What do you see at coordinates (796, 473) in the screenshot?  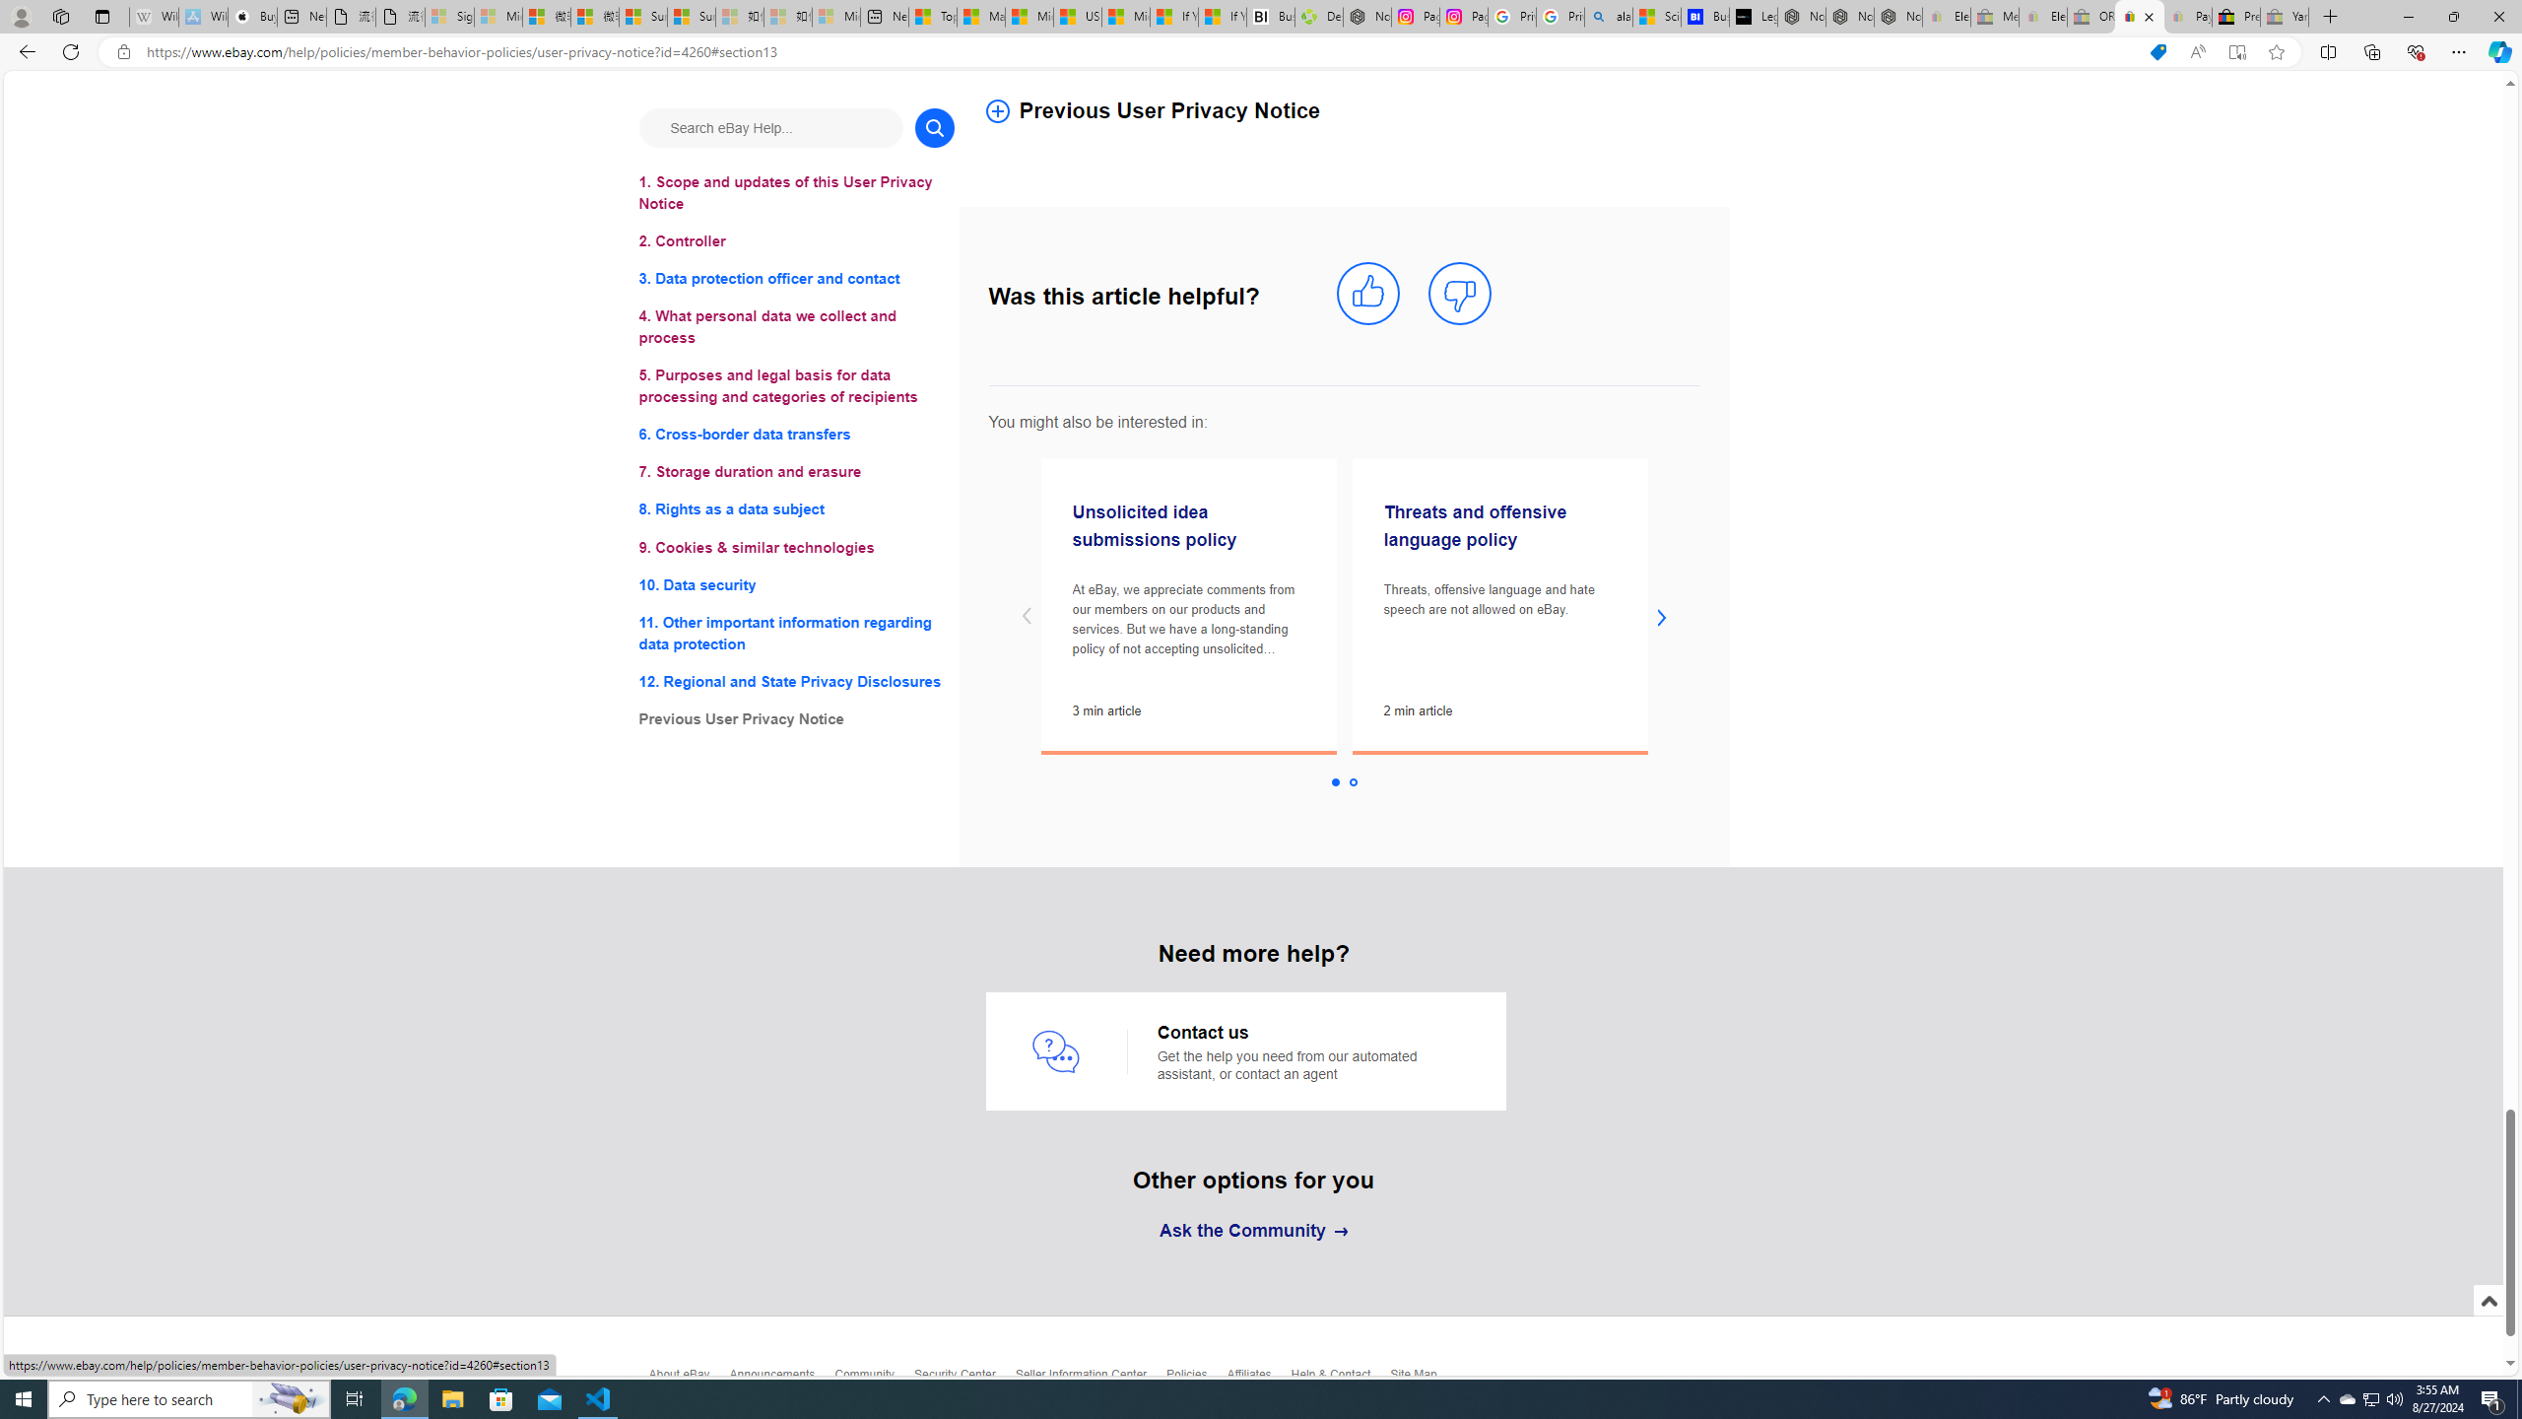 I see `7. Storage duration and erasure` at bounding box center [796, 473].